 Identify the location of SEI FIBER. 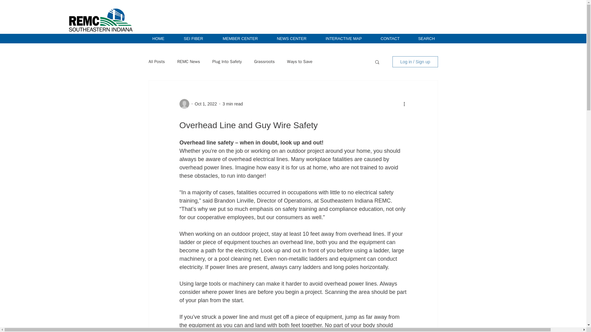
(193, 39).